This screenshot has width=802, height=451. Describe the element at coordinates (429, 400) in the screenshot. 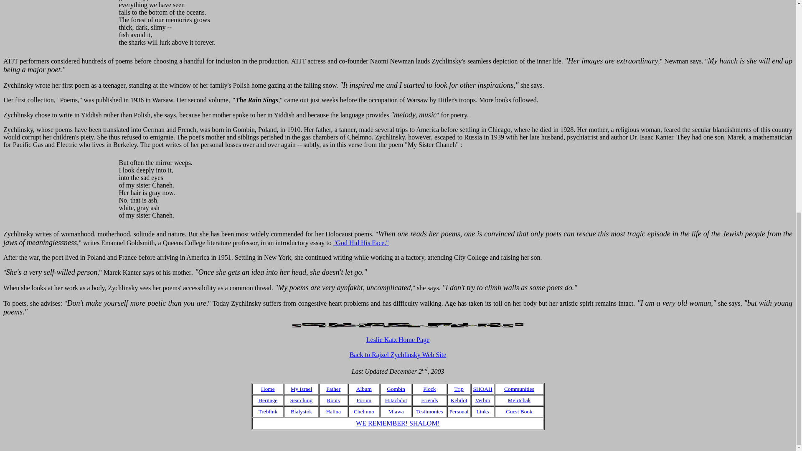

I see `Friends` at that location.